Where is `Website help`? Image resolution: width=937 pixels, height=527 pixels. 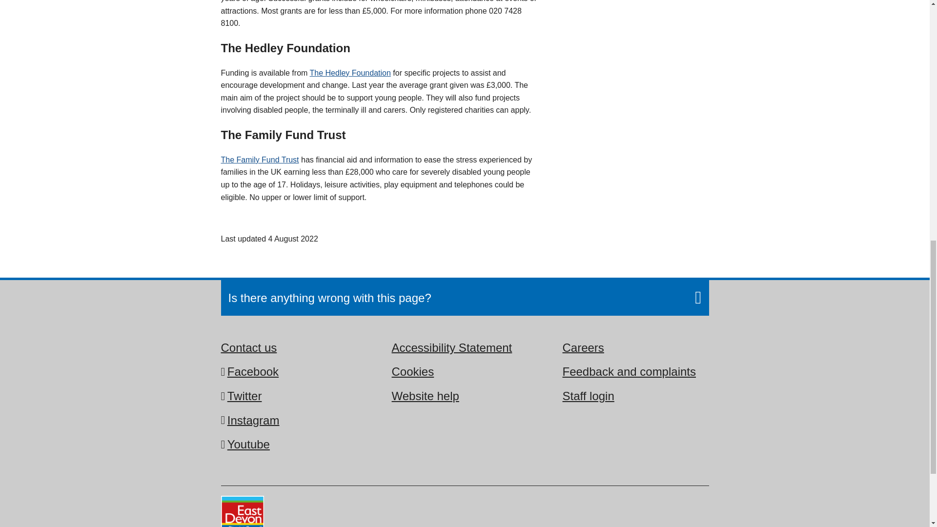 Website help is located at coordinates (425, 395).